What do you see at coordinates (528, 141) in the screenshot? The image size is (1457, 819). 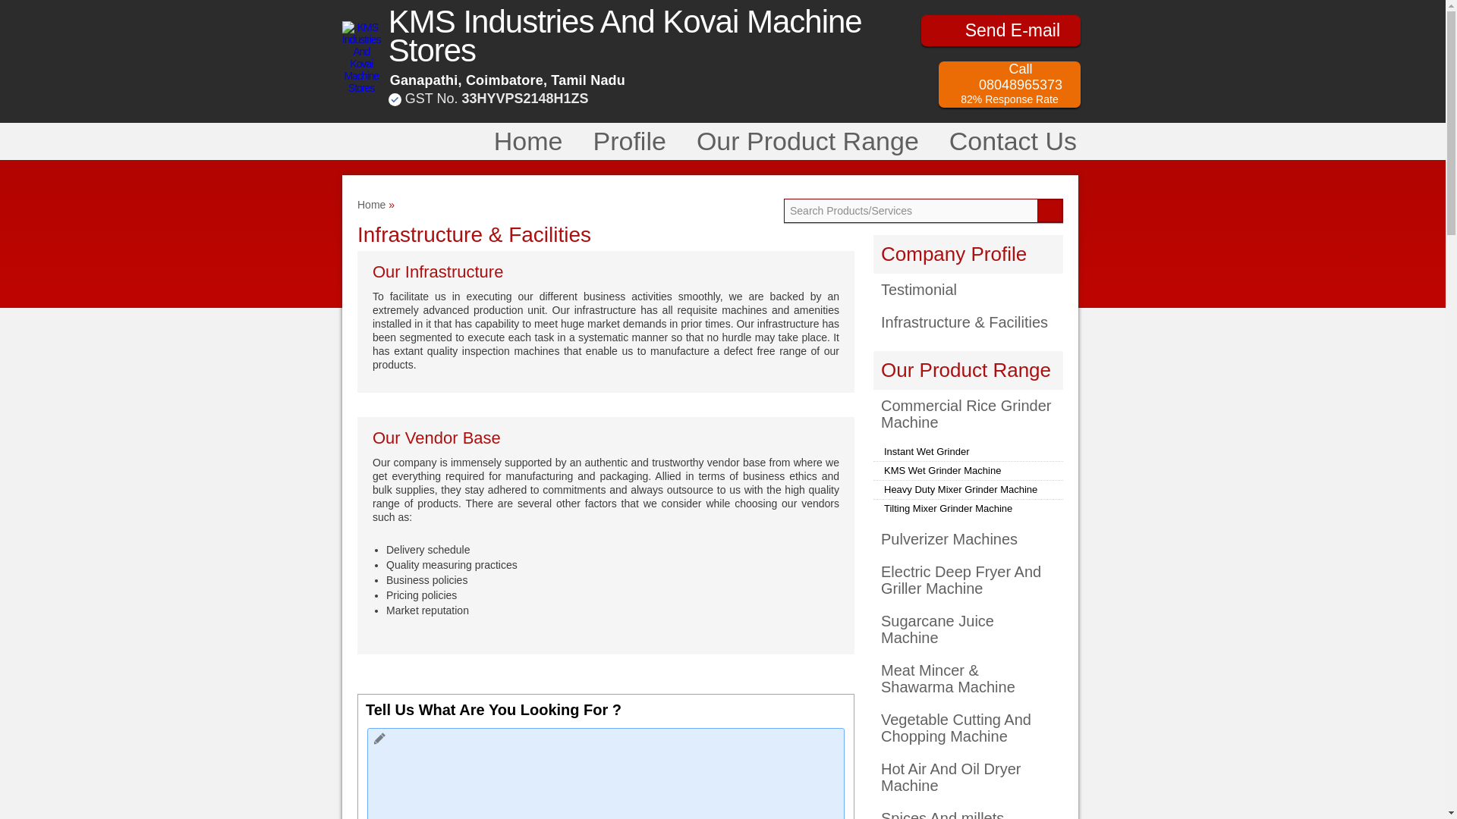 I see `Home` at bounding box center [528, 141].